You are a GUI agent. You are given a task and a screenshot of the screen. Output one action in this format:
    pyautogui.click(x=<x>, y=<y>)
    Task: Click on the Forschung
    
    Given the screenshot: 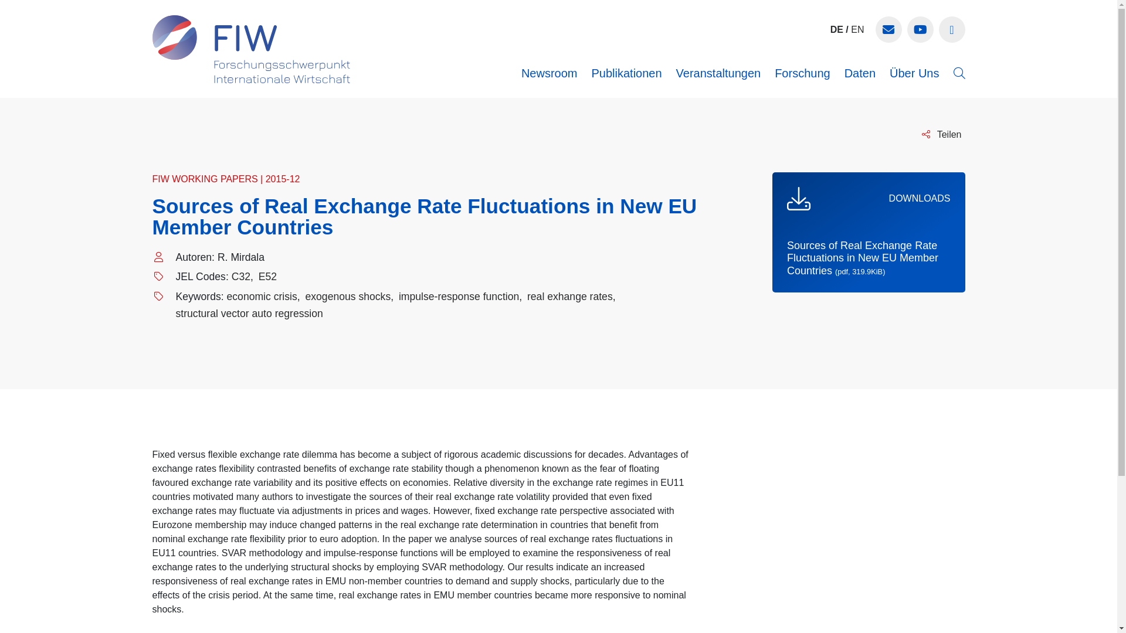 What is the action you would take?
    pyautogui.click(x=802, y=73)
    